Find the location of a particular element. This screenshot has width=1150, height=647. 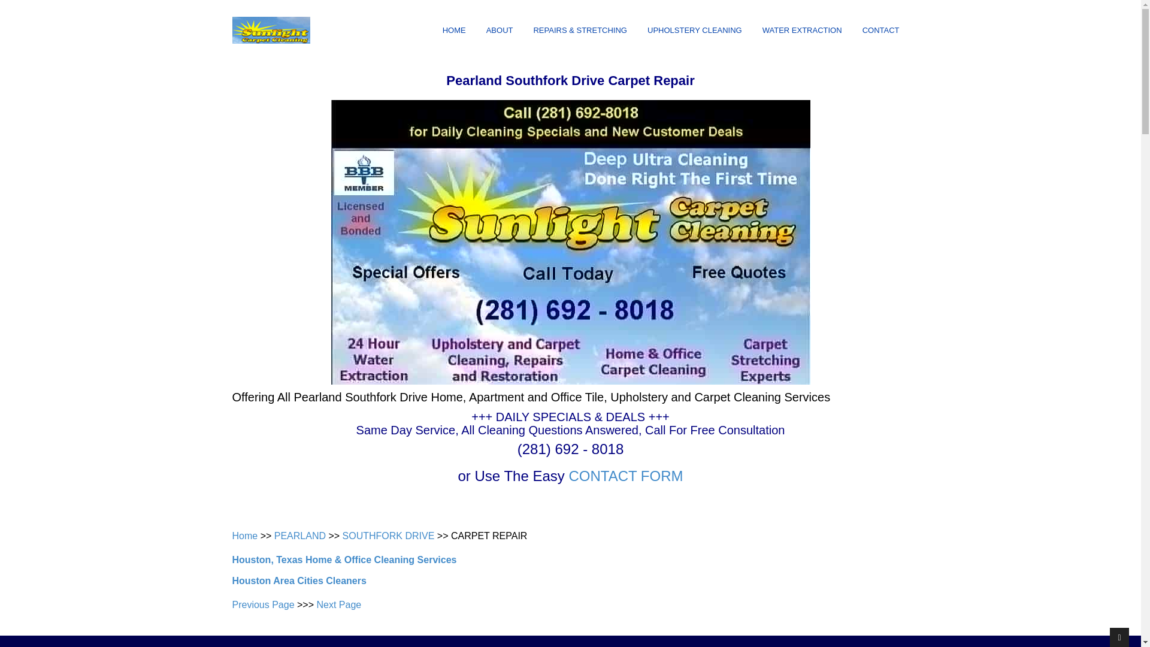

Home is located at coordinates (244, 536).